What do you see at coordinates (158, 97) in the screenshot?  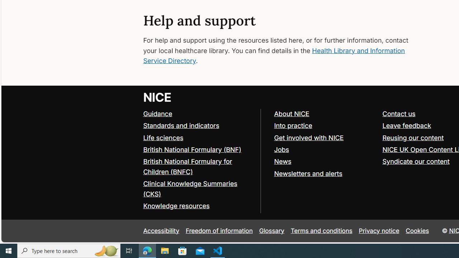 I see `Go to NICE home page` at bounding box center [158, 97].